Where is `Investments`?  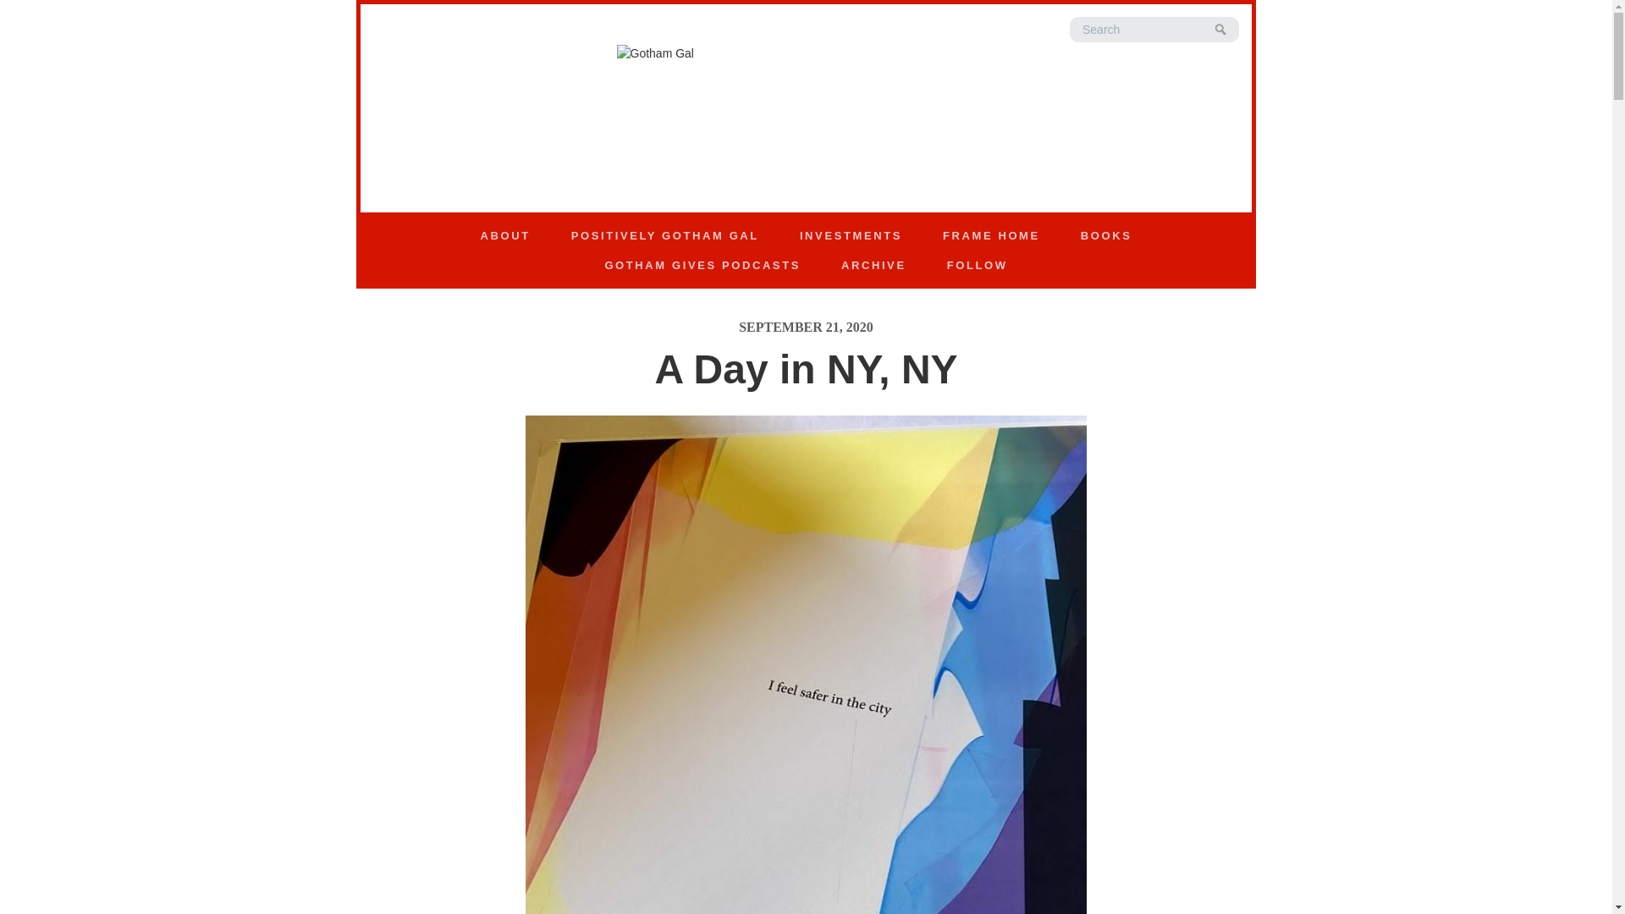 Investments is located at coordinates (851, 235).